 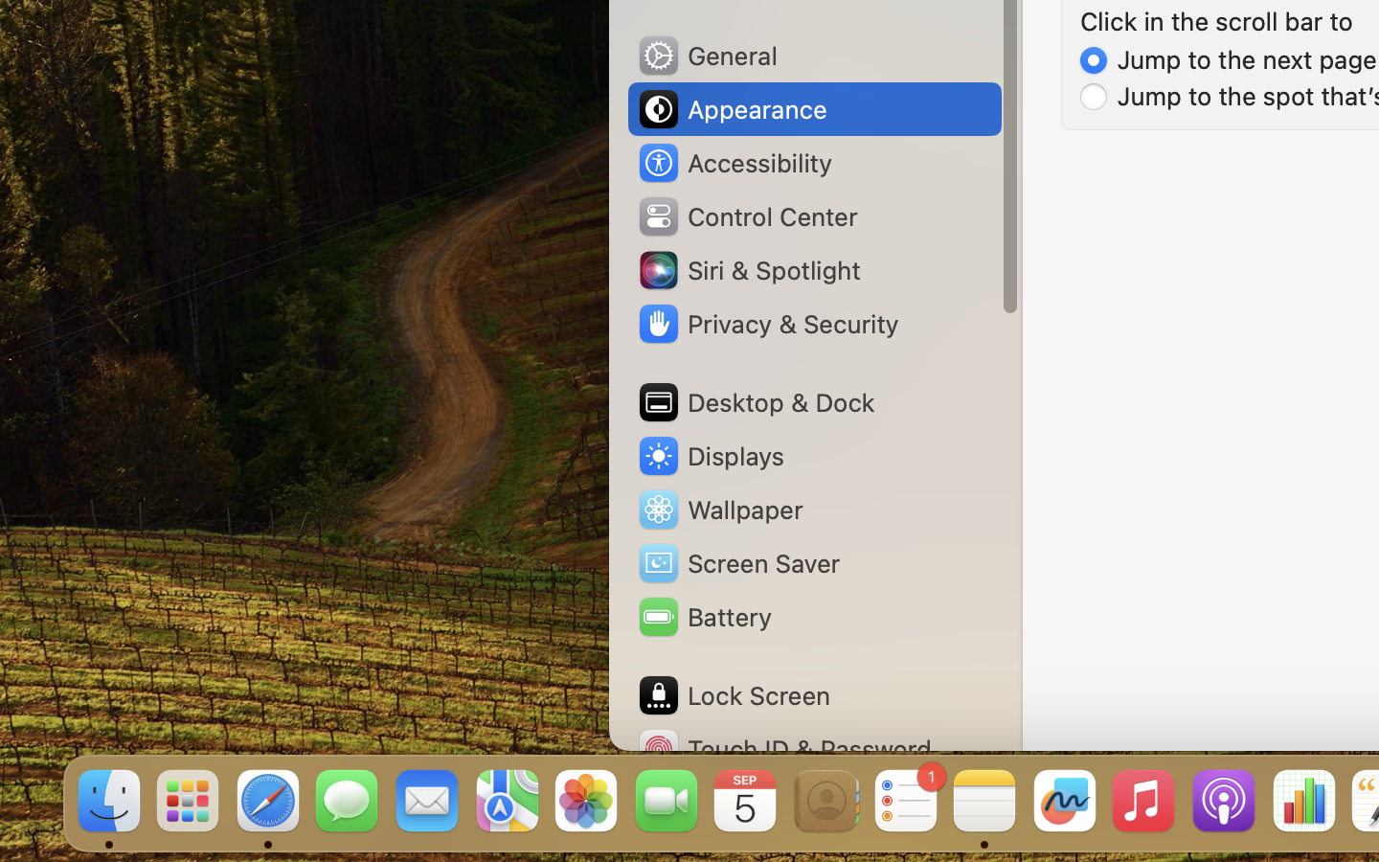 What do you see at coordinates (747, 216) in the screenshot?
I see `Control Center` at bounding box center [747, 216].